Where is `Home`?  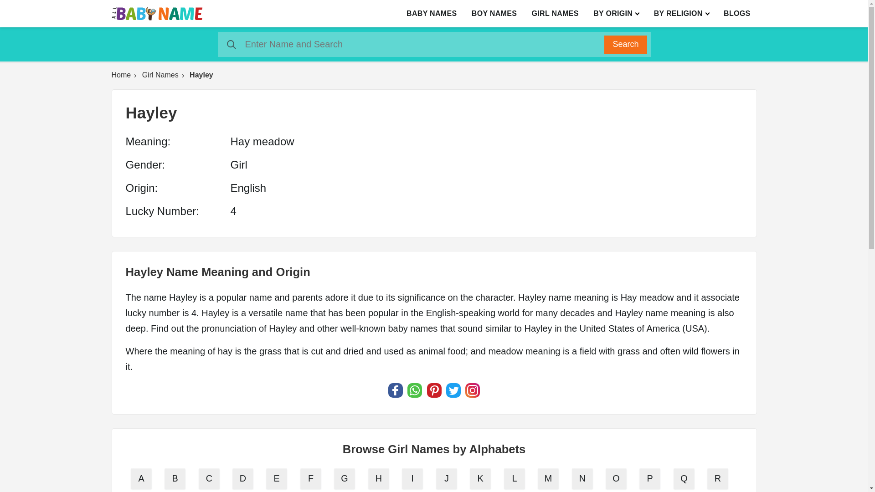 Home is located at coordinates (125, 75).